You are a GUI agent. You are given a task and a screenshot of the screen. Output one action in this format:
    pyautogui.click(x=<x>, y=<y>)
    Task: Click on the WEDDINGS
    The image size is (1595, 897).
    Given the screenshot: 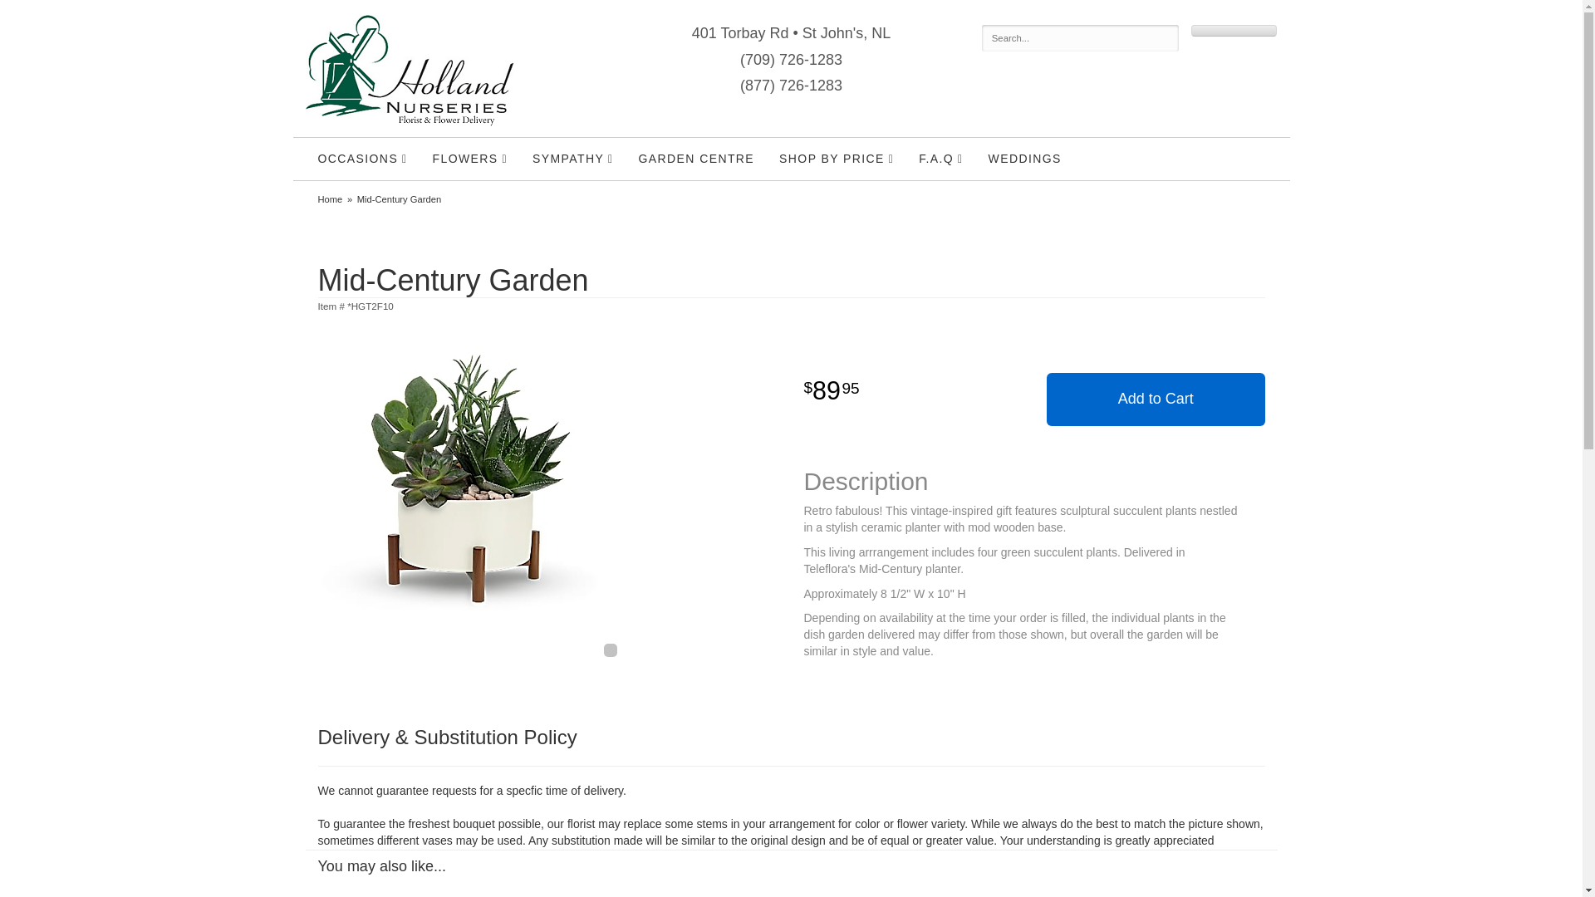 What is the action you would take?
    pyautogui.click(x=1025, y=159)
    